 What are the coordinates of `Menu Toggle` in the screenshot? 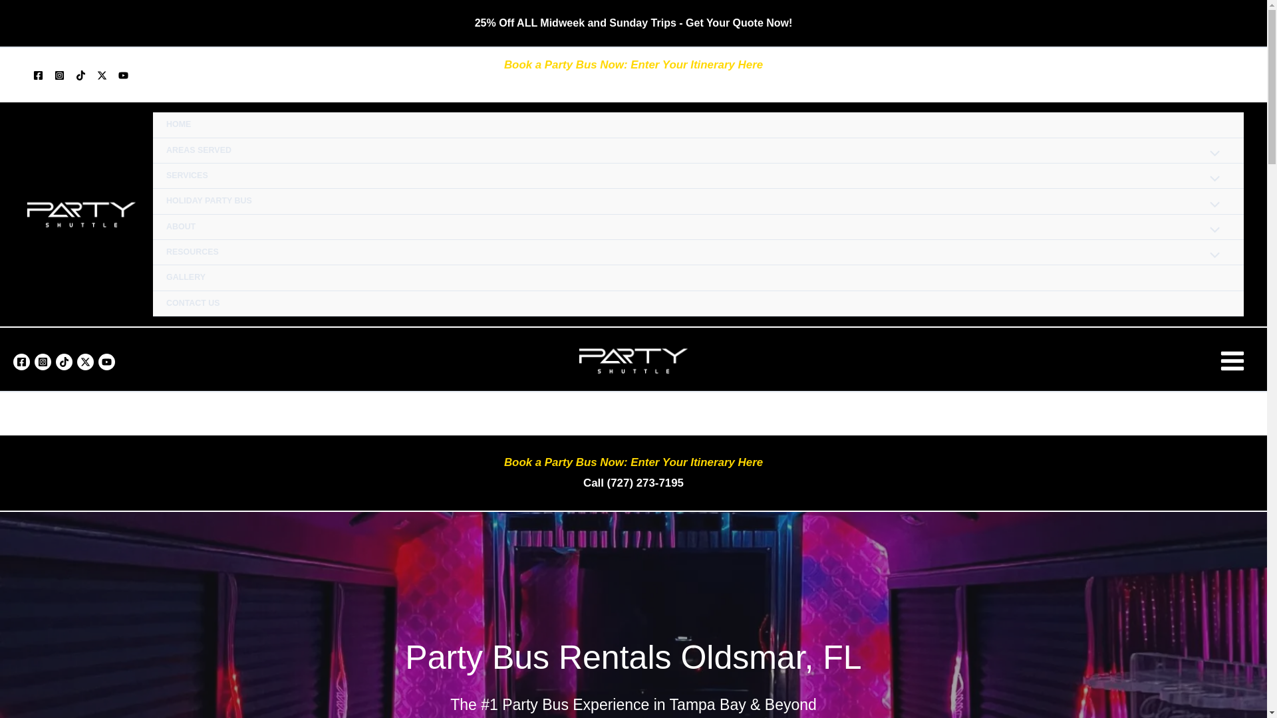 It's located at (1212, 155).